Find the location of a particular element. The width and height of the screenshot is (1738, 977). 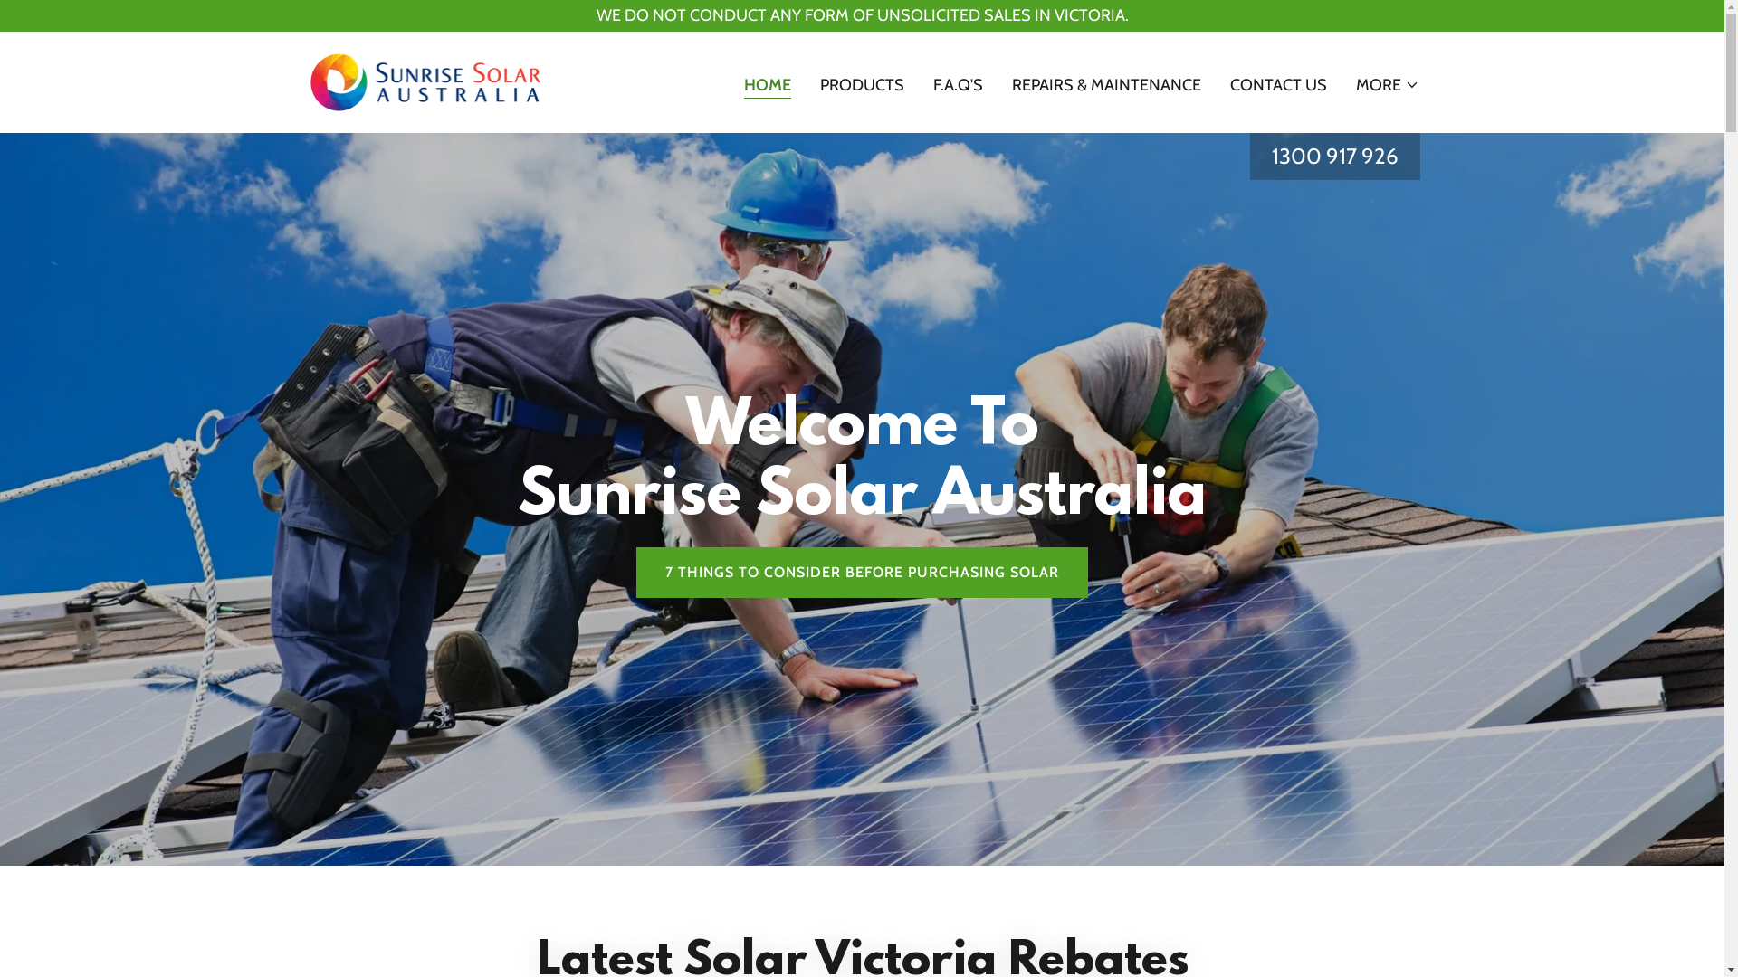

F.A.Q'S is located at coordinates (958, 85).